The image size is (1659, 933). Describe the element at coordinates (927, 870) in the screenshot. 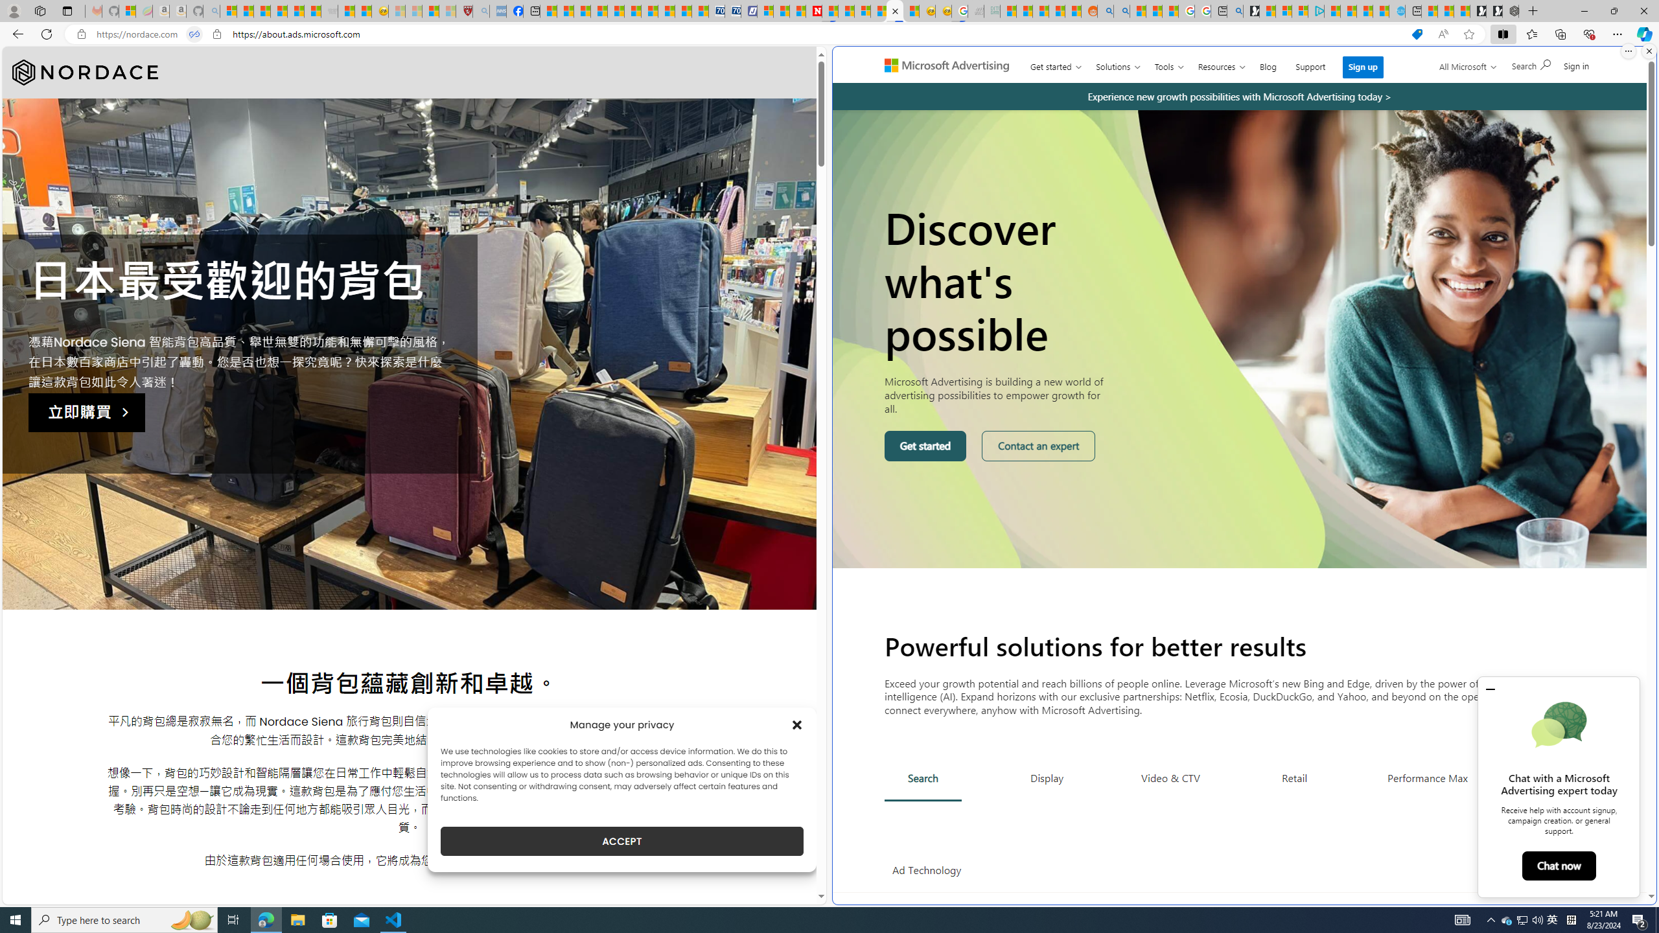

I see `Ad Technology` at that location.